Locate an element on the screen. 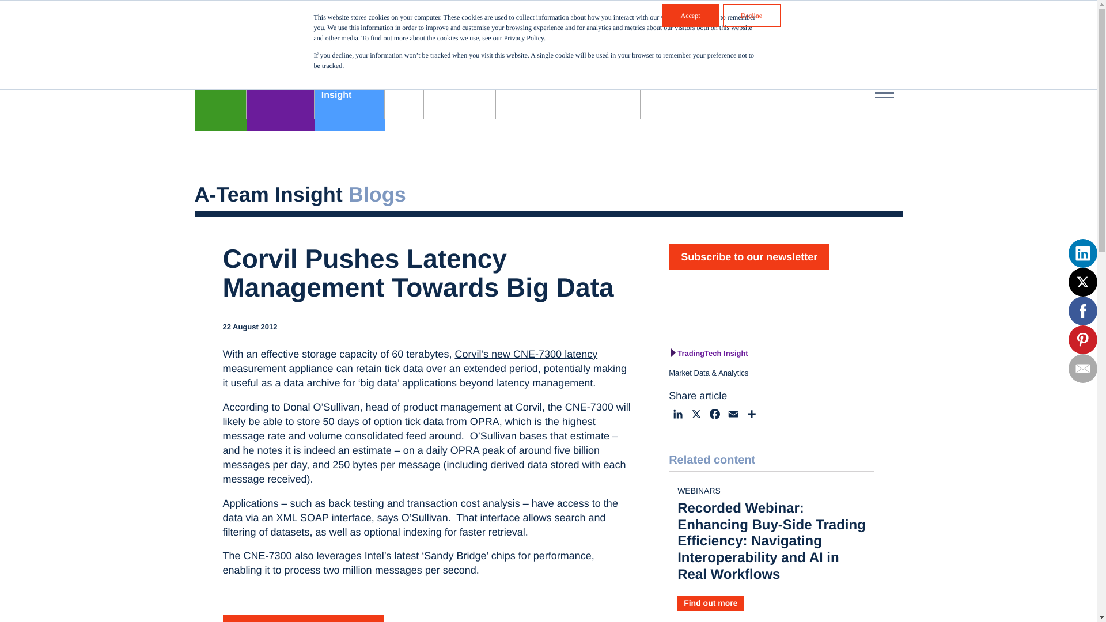 This screenshot has height=622, width=1106. Facebook is located at coordinates (696, 416).